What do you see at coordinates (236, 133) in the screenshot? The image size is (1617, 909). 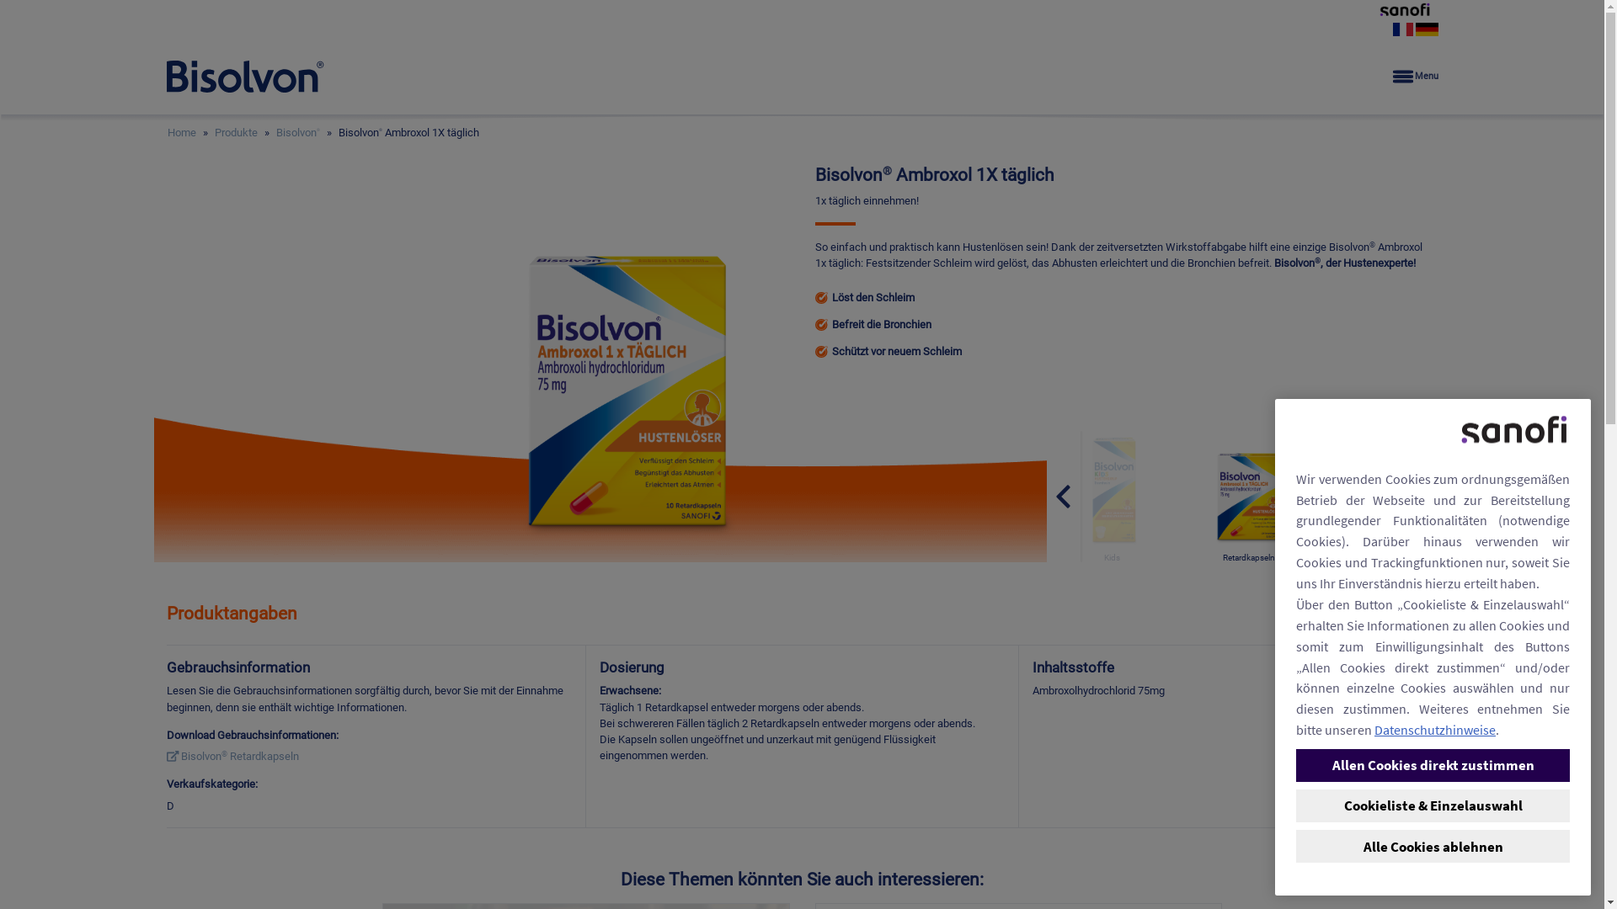 I see `Produkte` at bounding box center [236, 133].